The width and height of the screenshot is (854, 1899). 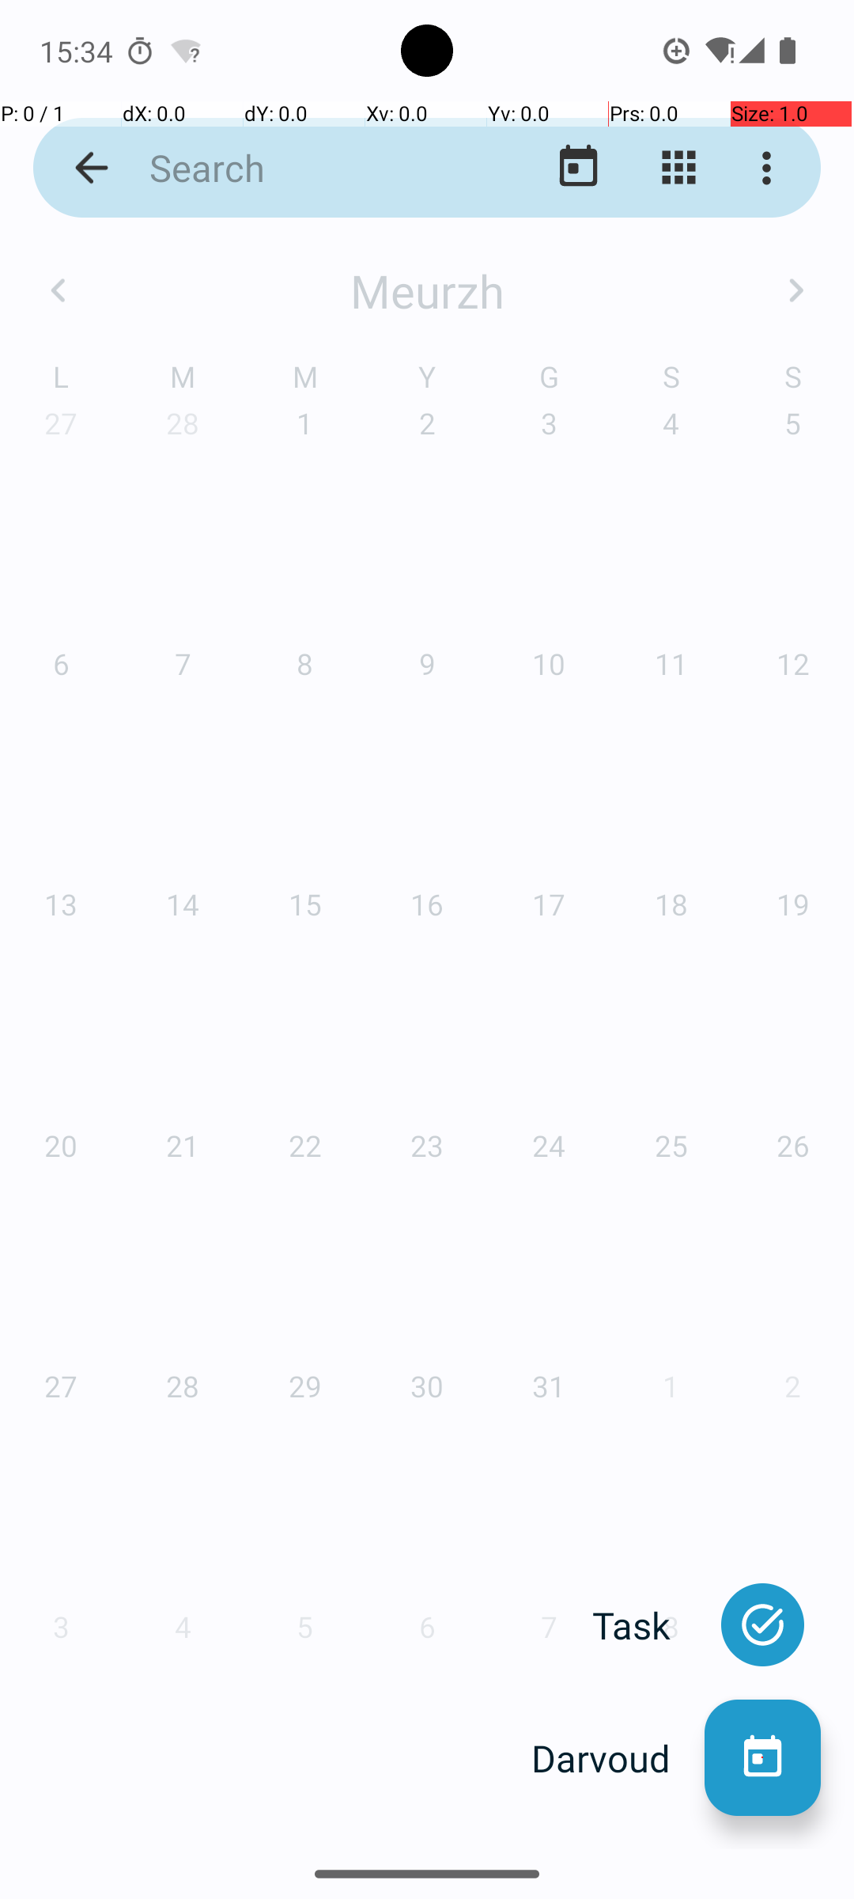 I want to click on Meurzh, so click(x=427, y=290).